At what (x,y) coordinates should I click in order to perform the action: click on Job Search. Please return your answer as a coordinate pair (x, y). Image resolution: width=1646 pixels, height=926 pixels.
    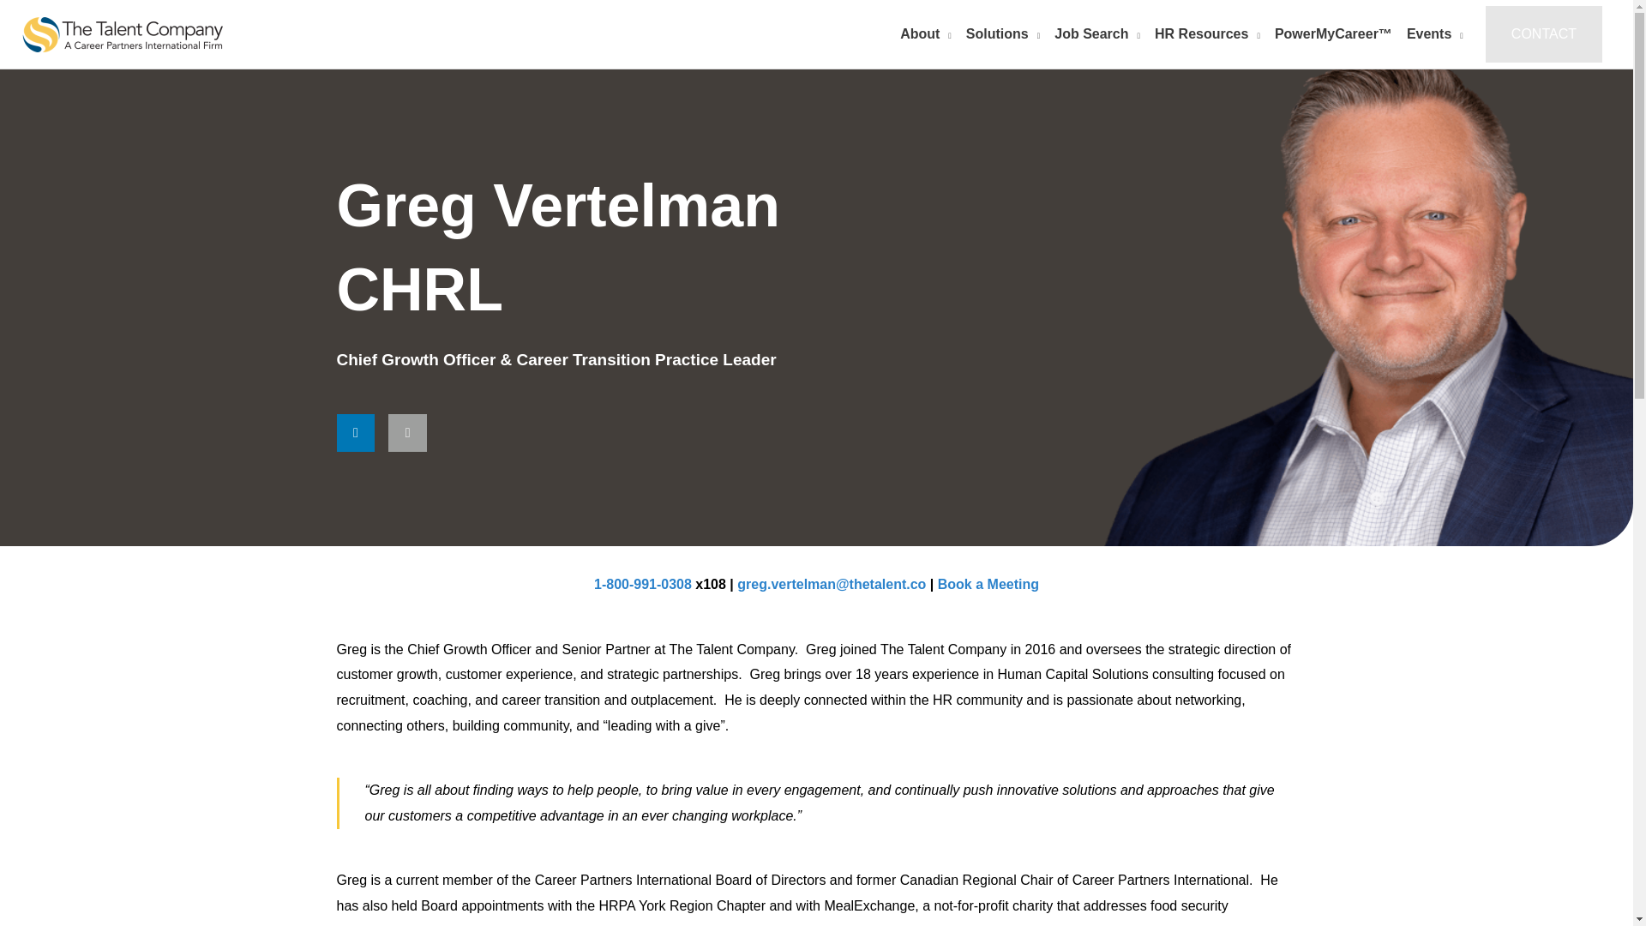
    Looking at the image, I should click on (1099, 34).